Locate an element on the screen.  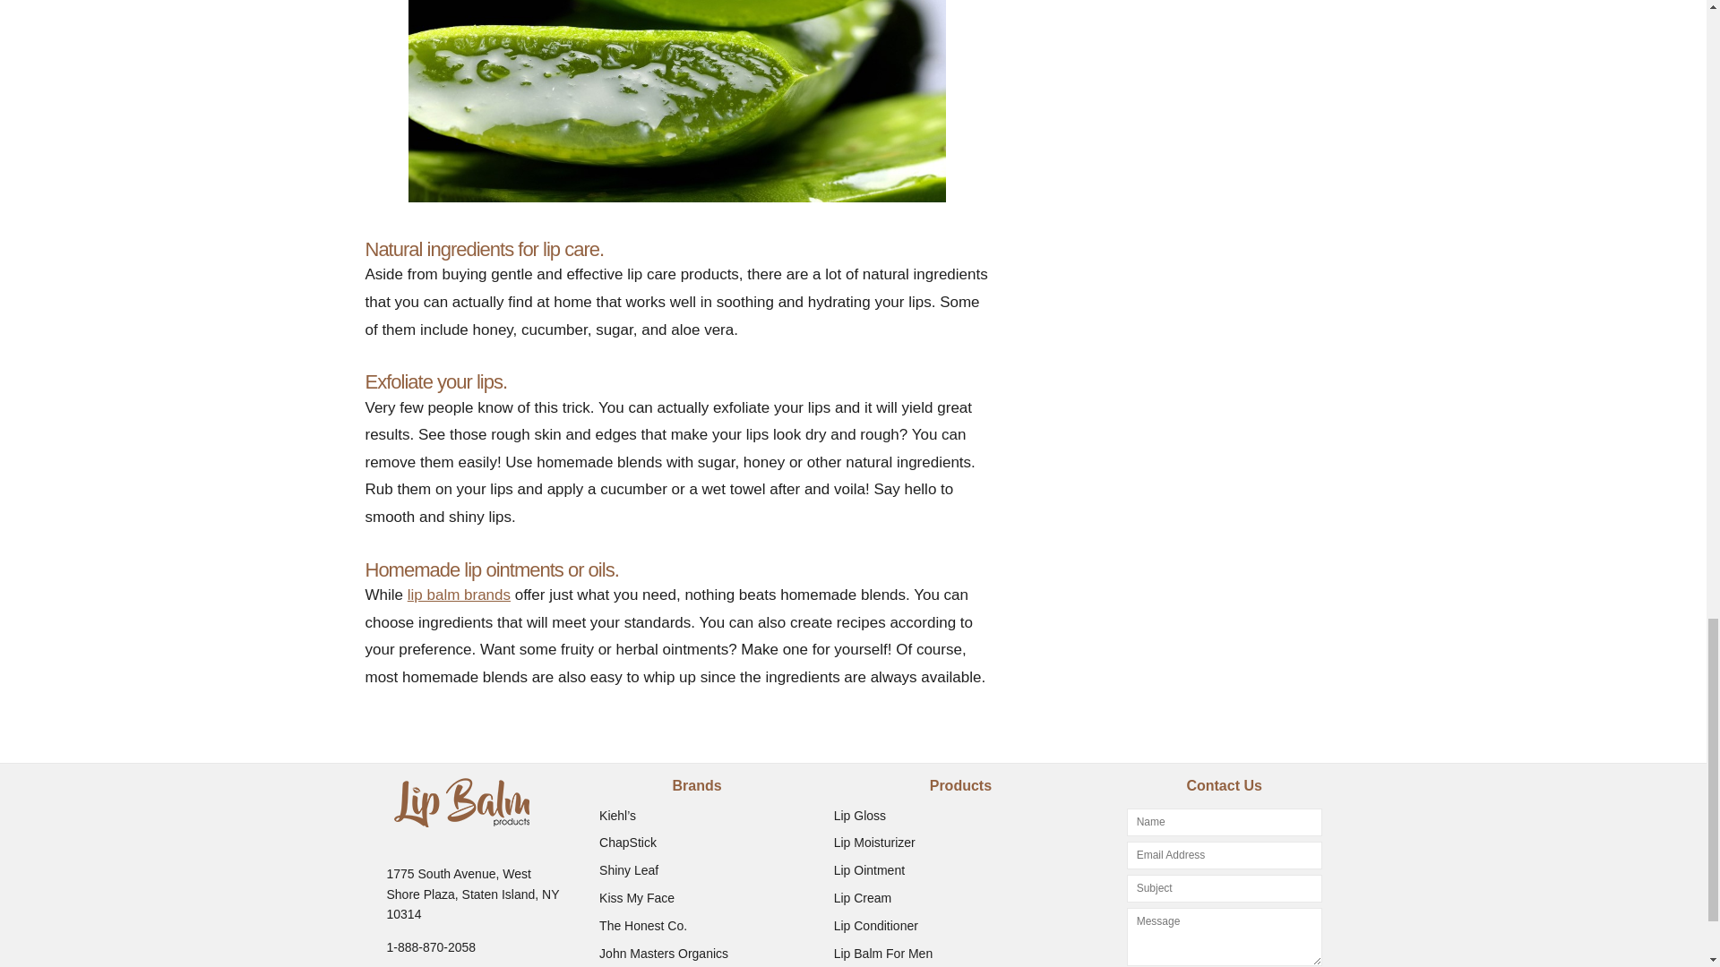
Lip Ointment is located at coordinates (869, 870).